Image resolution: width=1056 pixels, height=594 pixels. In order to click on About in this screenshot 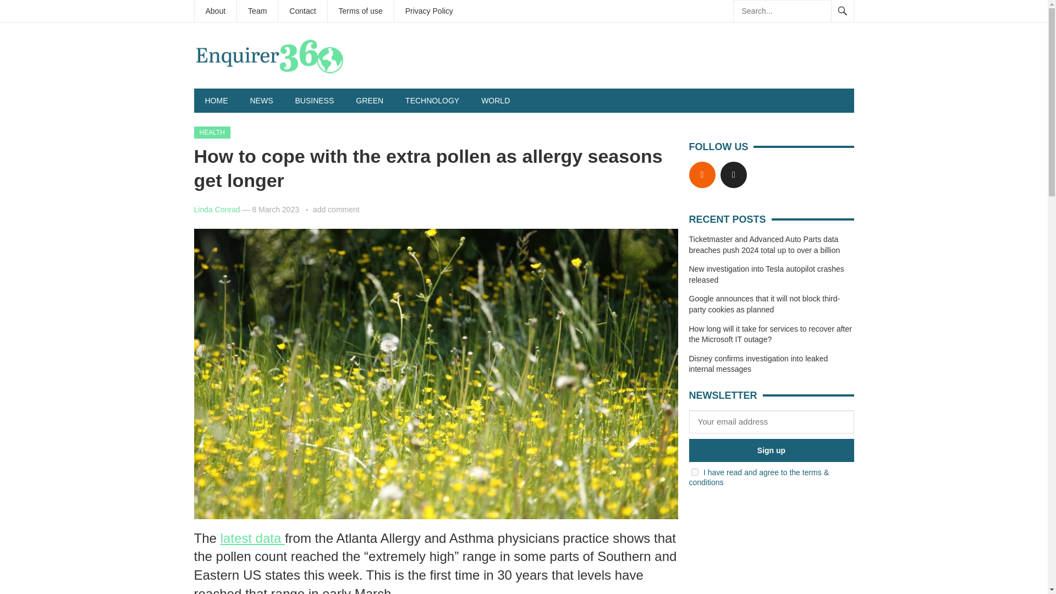, I will do `click(216, 11)`.